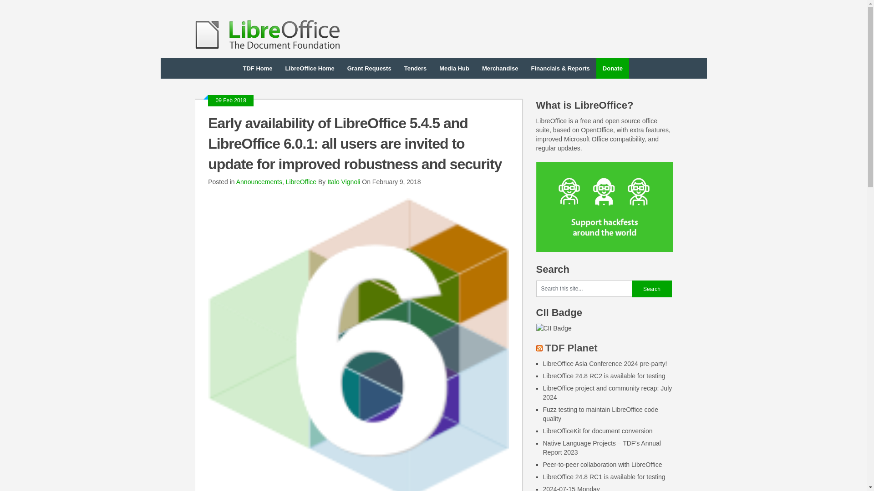 The height and width of the screenshot is (491, 874). I want to click on Grant Requests, so click(369, 68).